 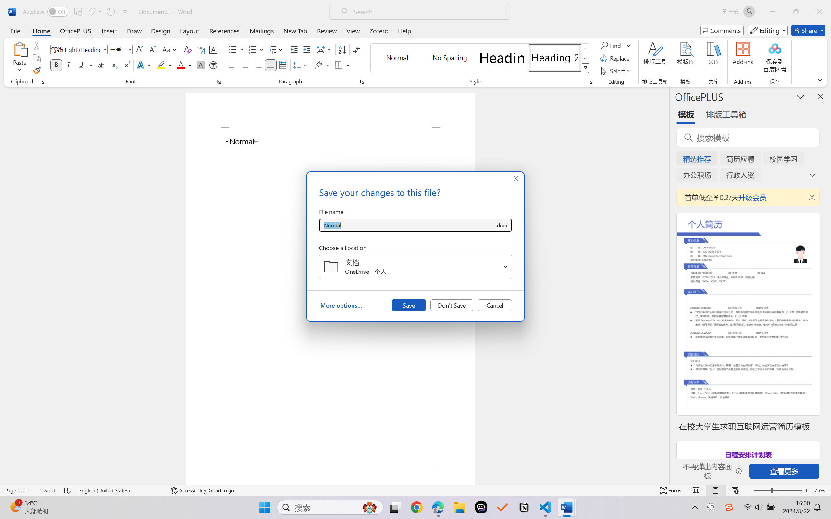 What do you see at coordinates (408, 305) in the screenshot?
I see `Save` at bounding box center [408, 305].